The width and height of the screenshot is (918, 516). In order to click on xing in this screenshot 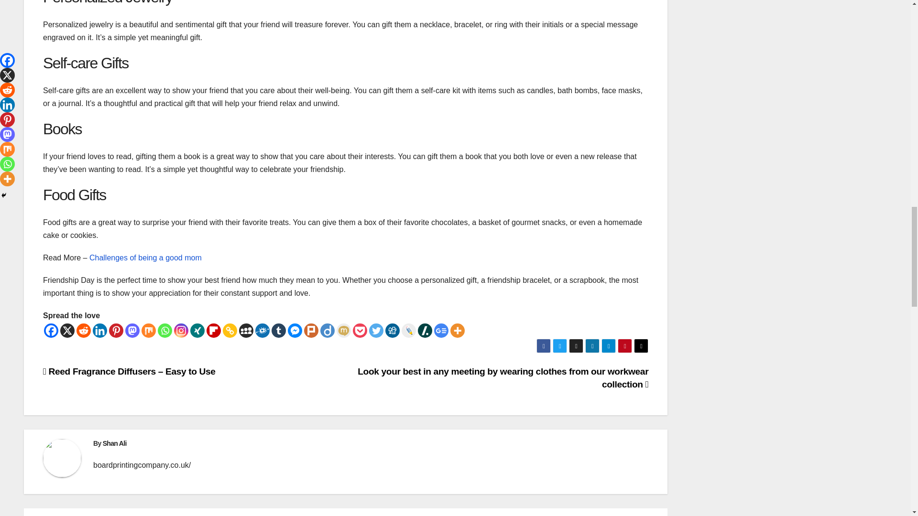, I will do `click(197, 331)`.